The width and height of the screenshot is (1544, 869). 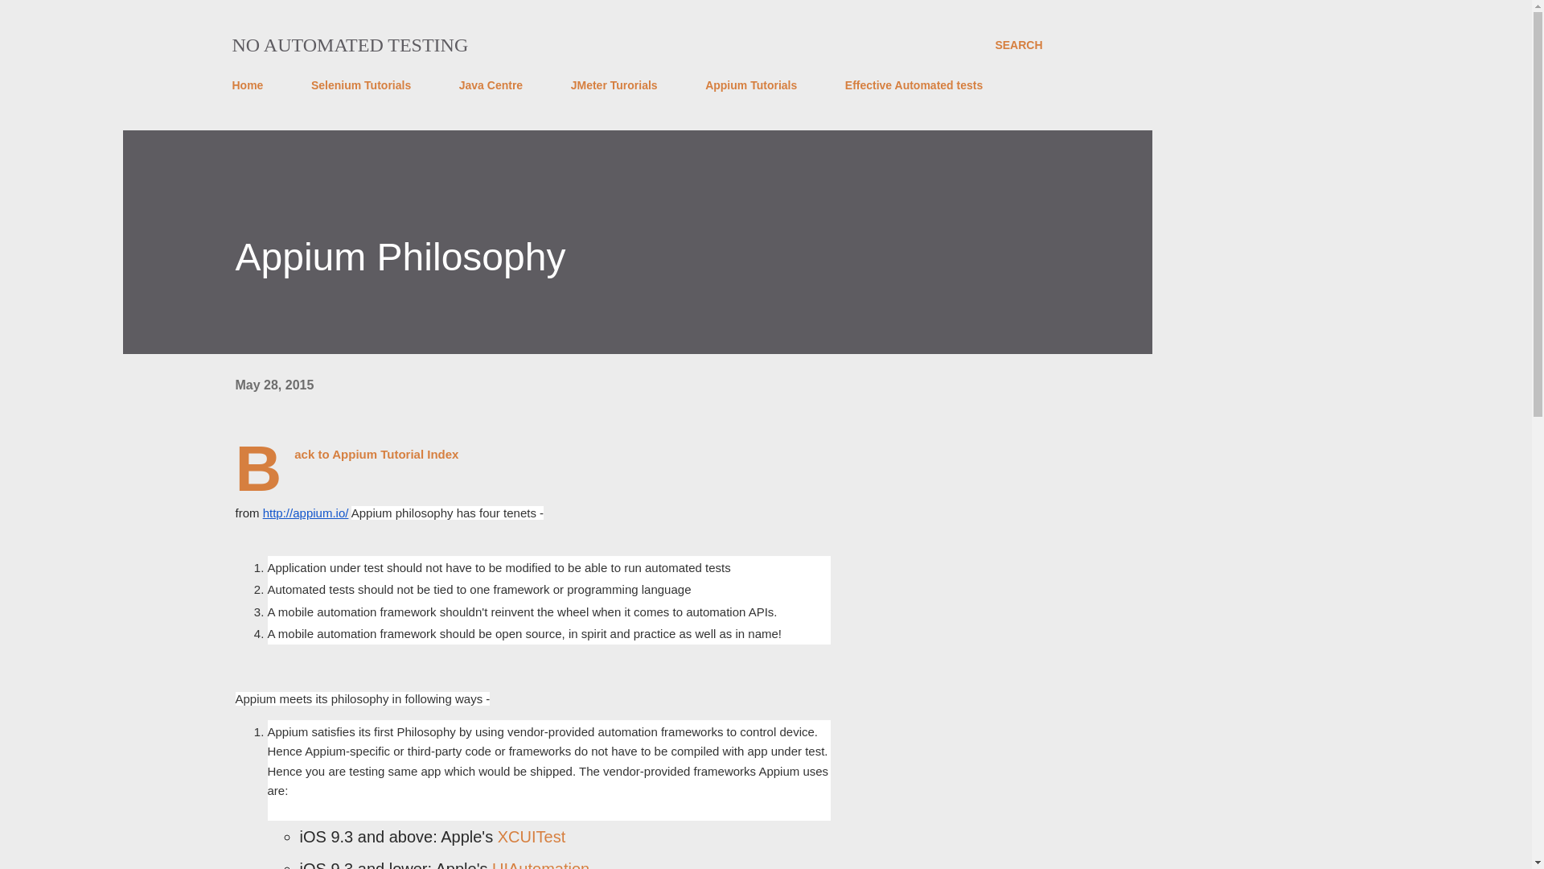 I want to click on Effective Automated tests, so click(x=914, y=85).